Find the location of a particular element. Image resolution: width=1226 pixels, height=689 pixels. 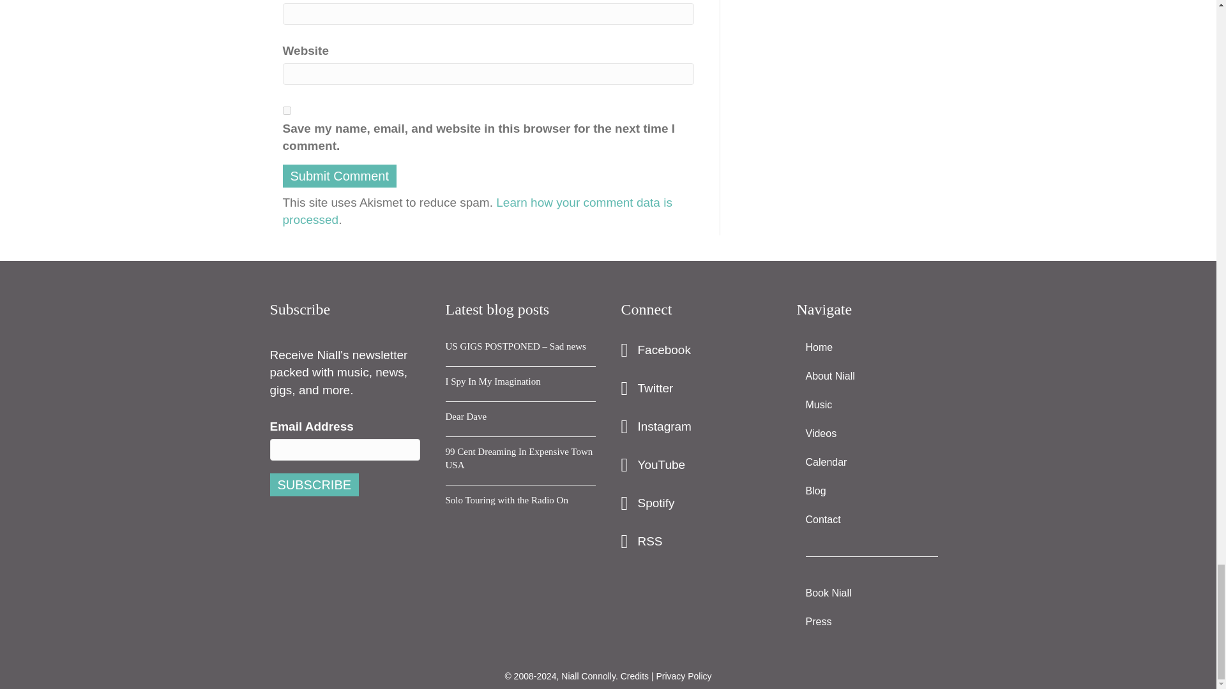

Learn how your comment data is processed is located at coordinates (476, 211).